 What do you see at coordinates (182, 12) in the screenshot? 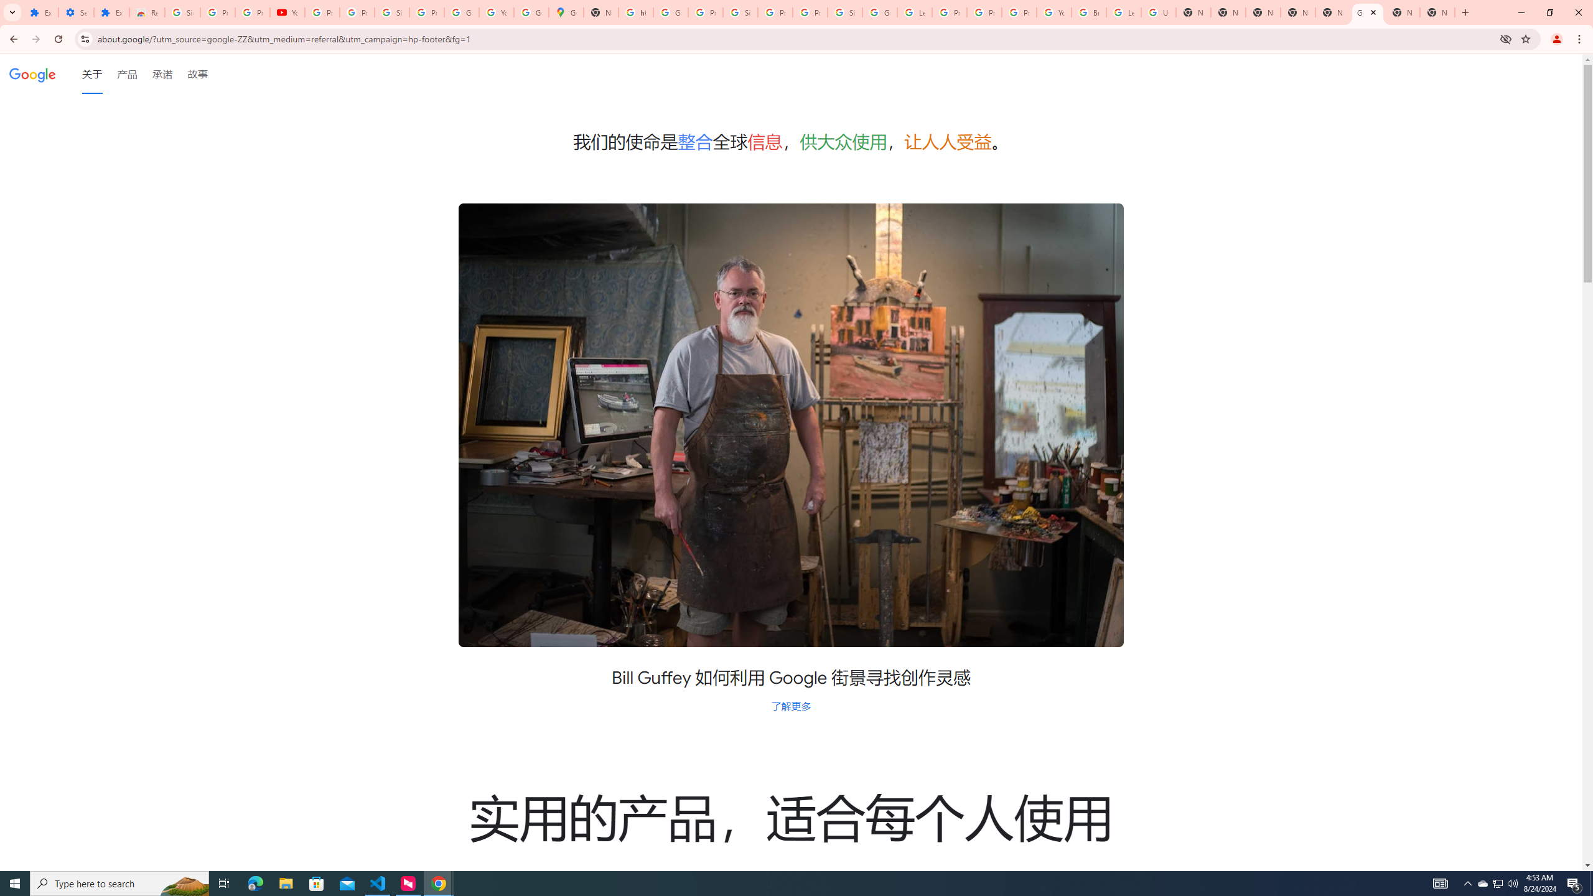
I see `Sign in - Google Accounts` at bounding box center [182, 12].